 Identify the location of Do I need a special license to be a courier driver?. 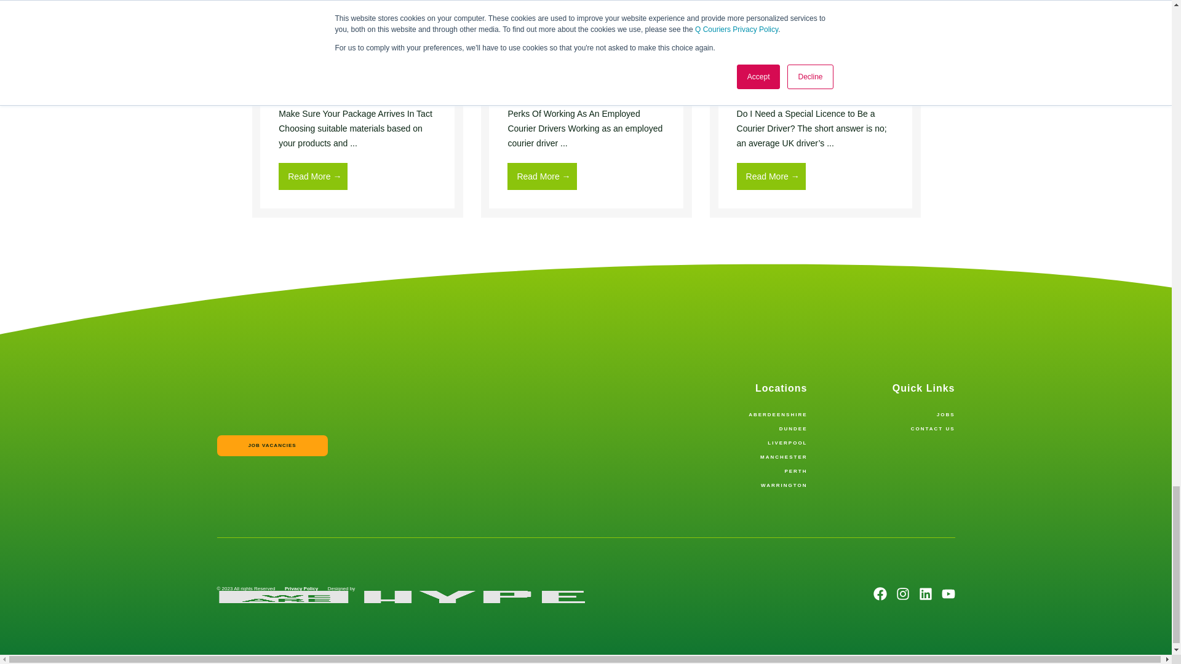
(815, 42).